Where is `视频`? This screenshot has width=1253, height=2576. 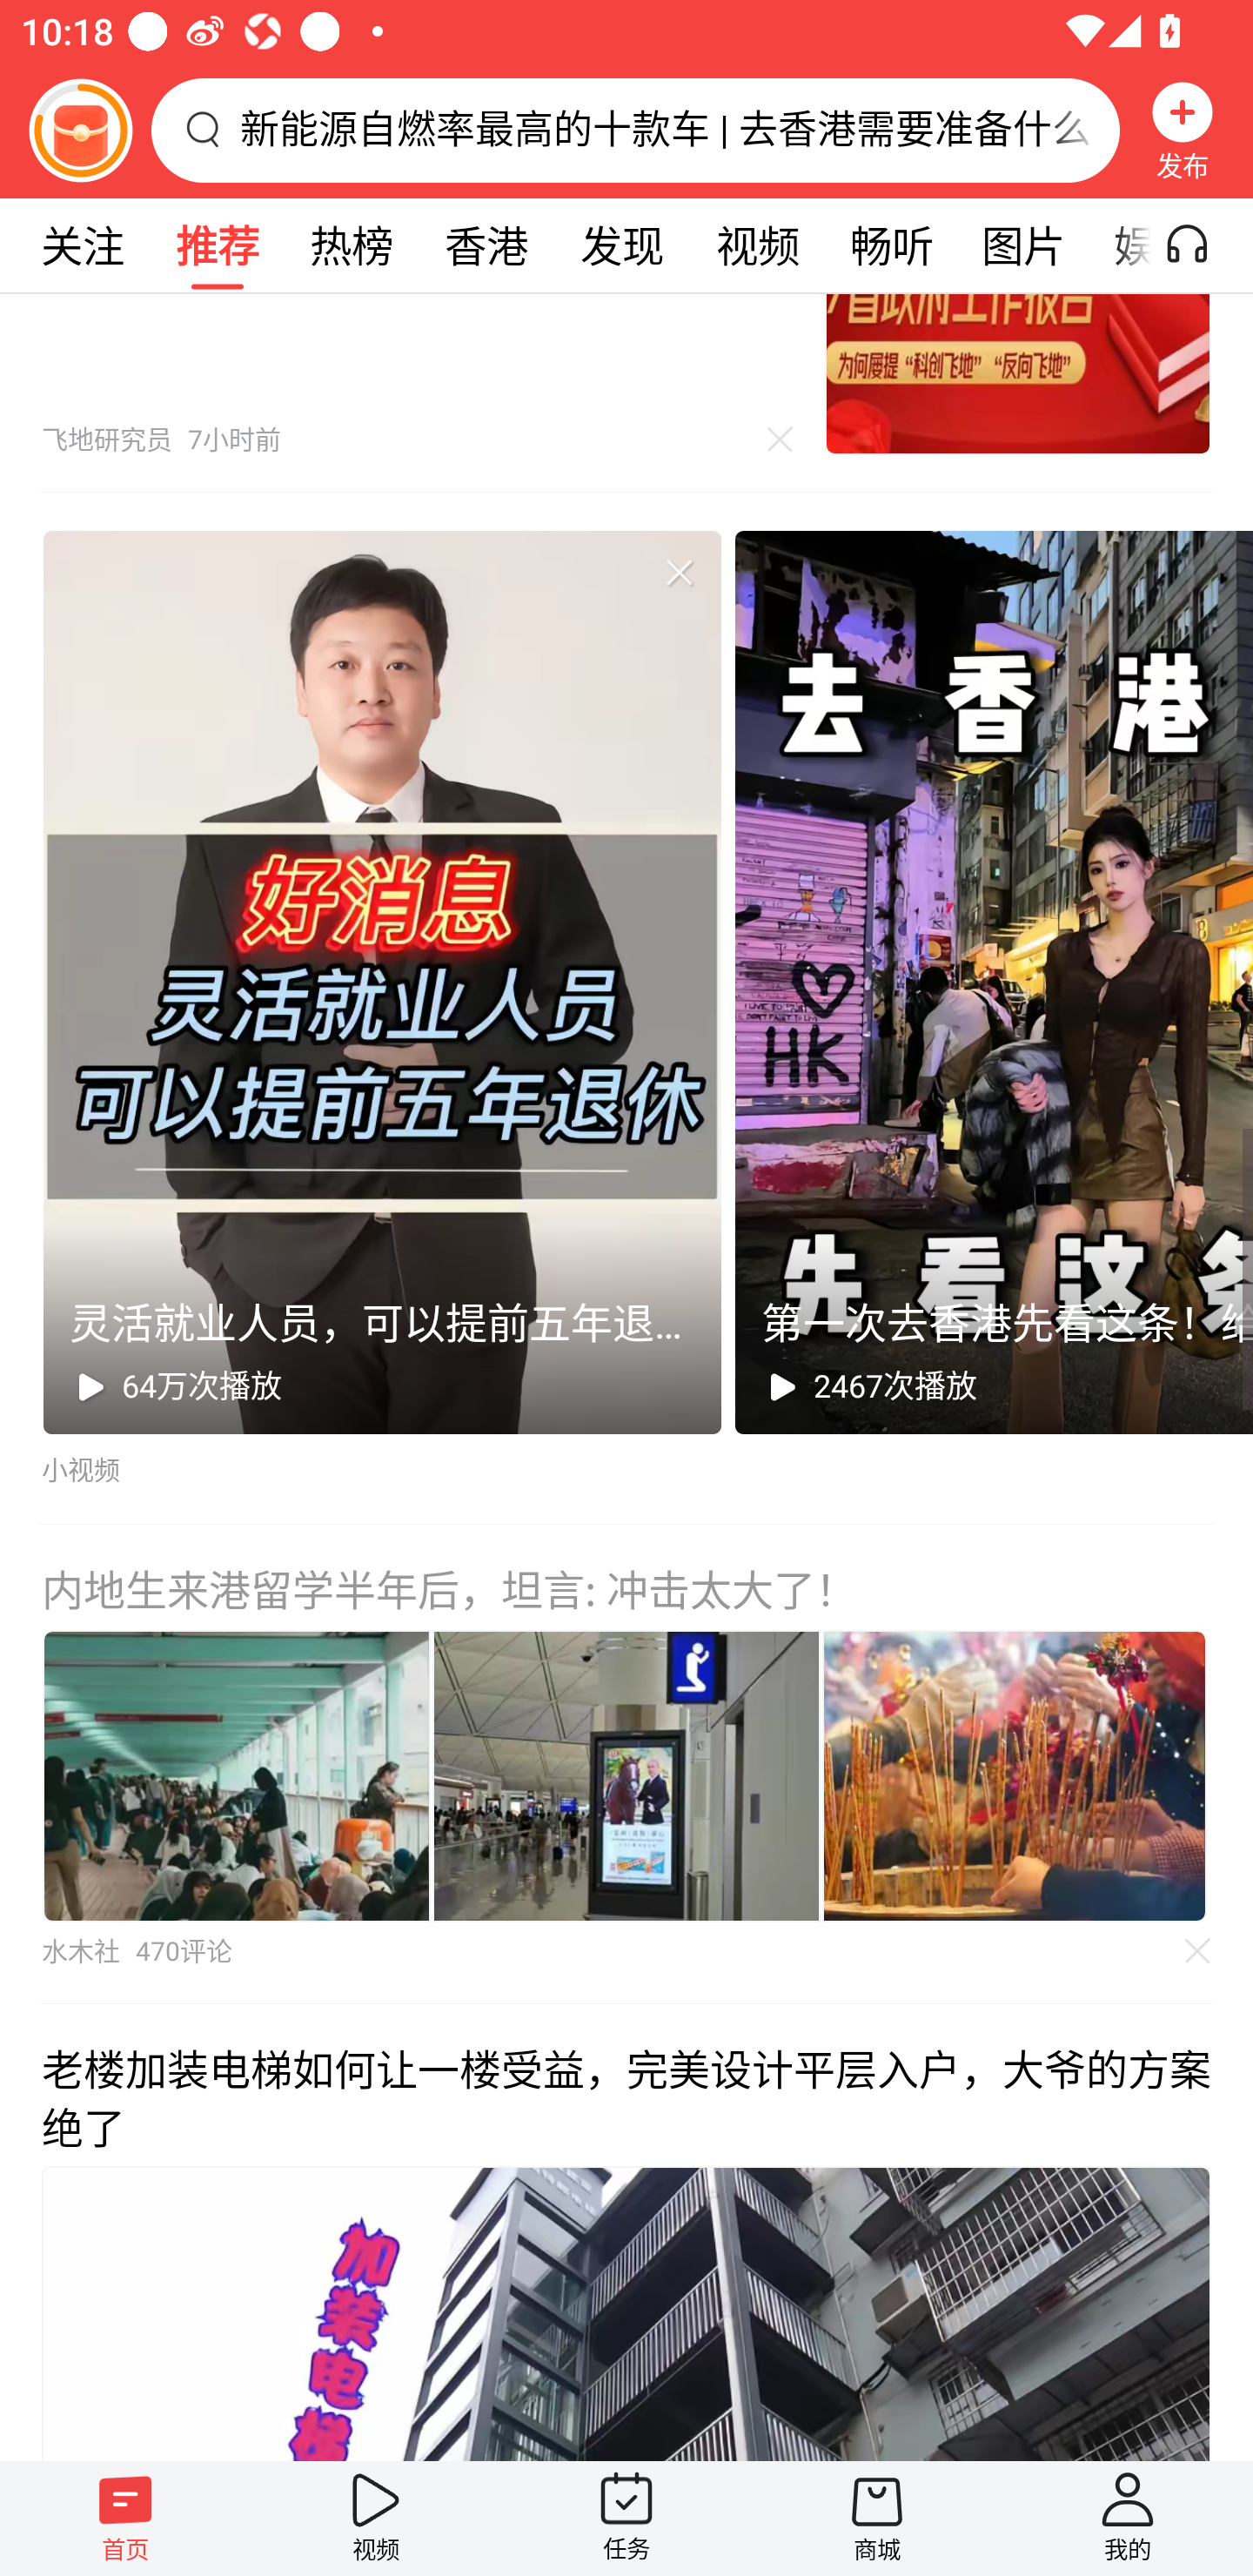
视频 is located at coordinates (376, 2518).